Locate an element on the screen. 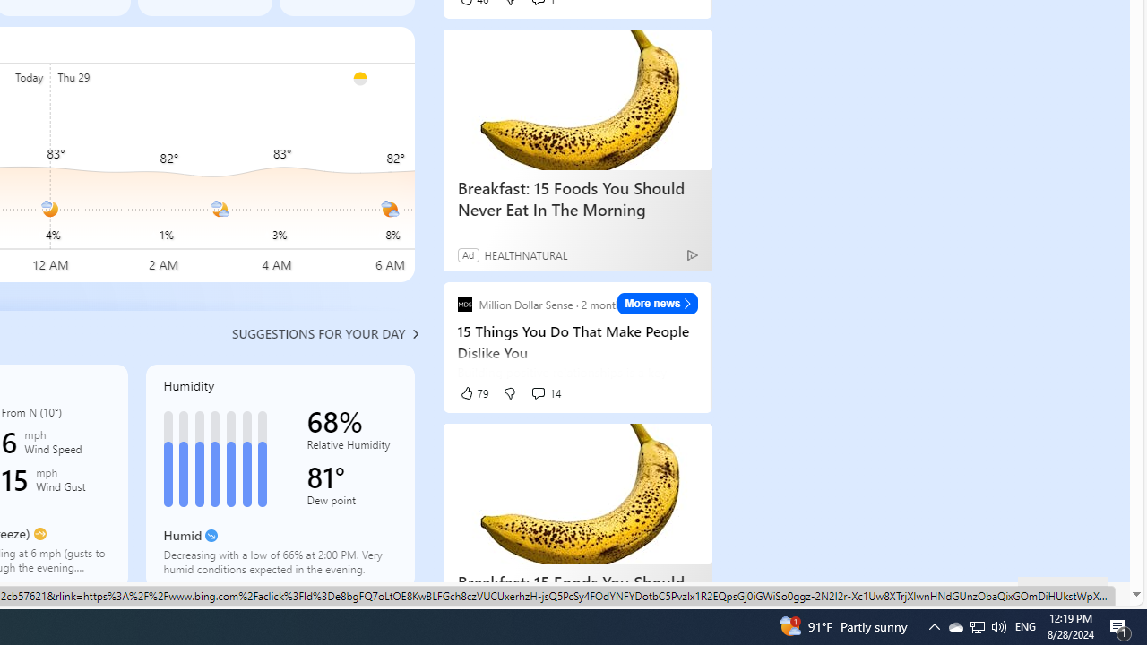  Relative Humidity is located at coordinates (351, 448).